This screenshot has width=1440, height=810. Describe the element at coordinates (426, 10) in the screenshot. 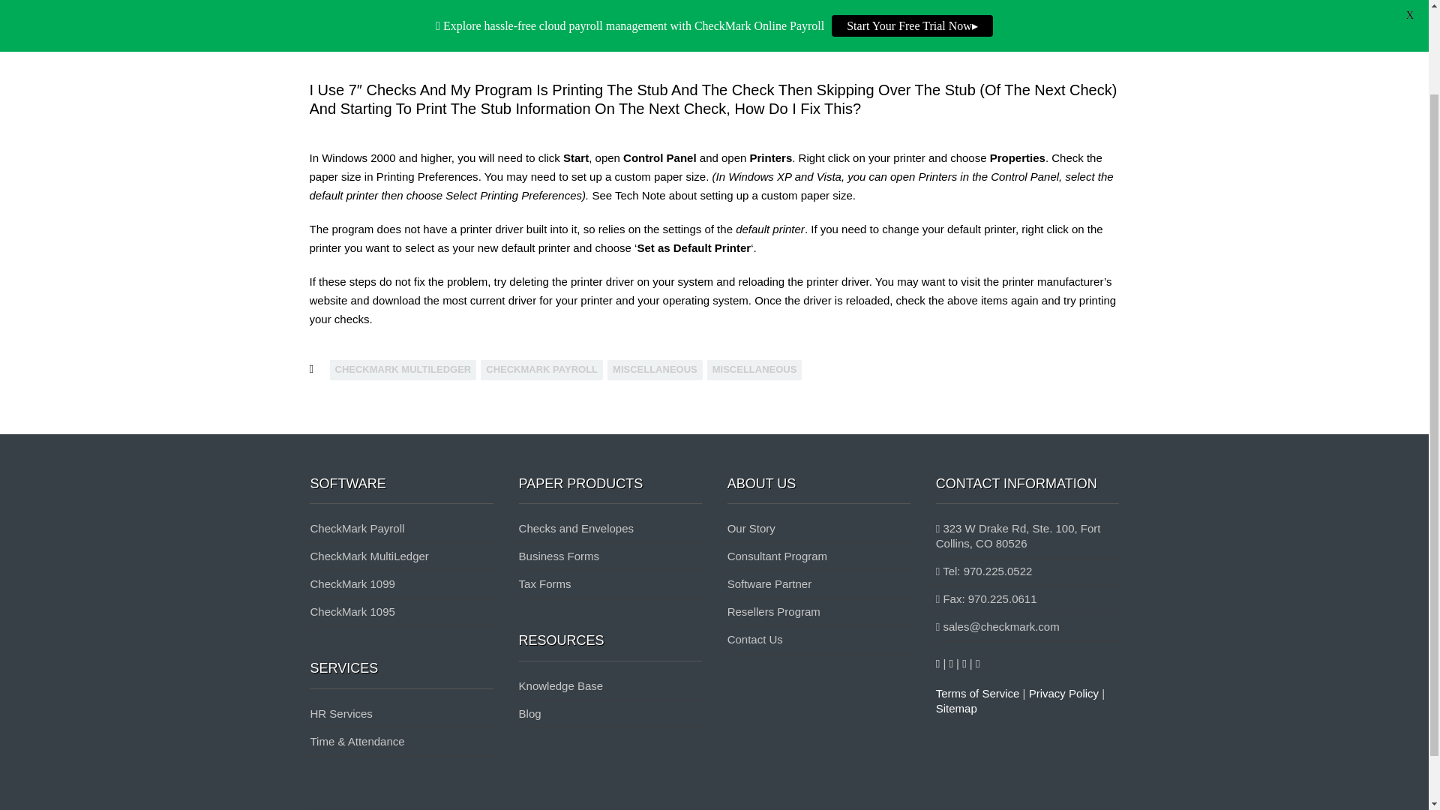

I see `CheckMark Knowledge Base` at that location.